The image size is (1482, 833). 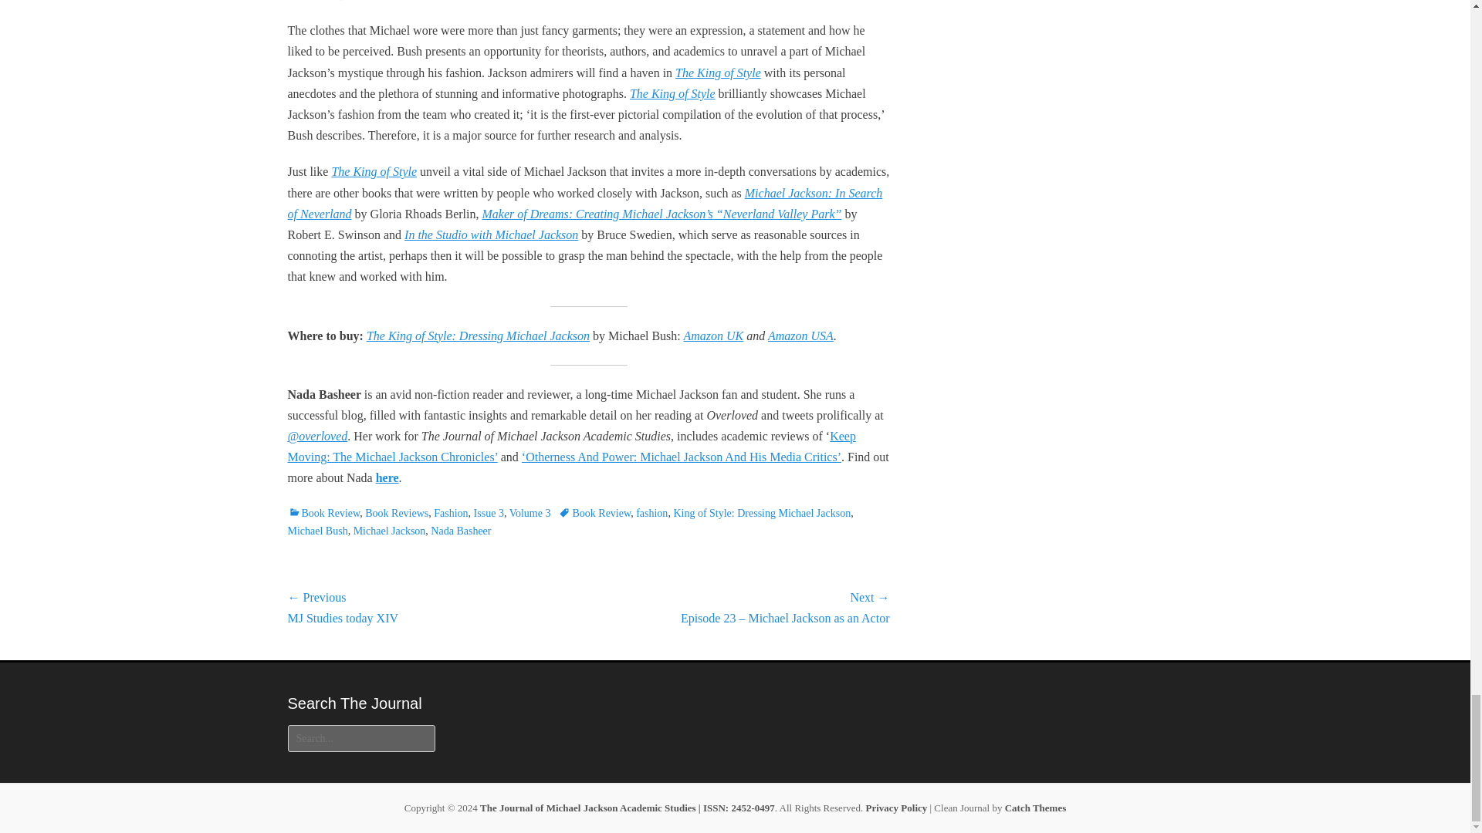 What do you see at coordinates (360, 739) in the screenshot?
I see `Search for:` at bounding box center [360, 739].